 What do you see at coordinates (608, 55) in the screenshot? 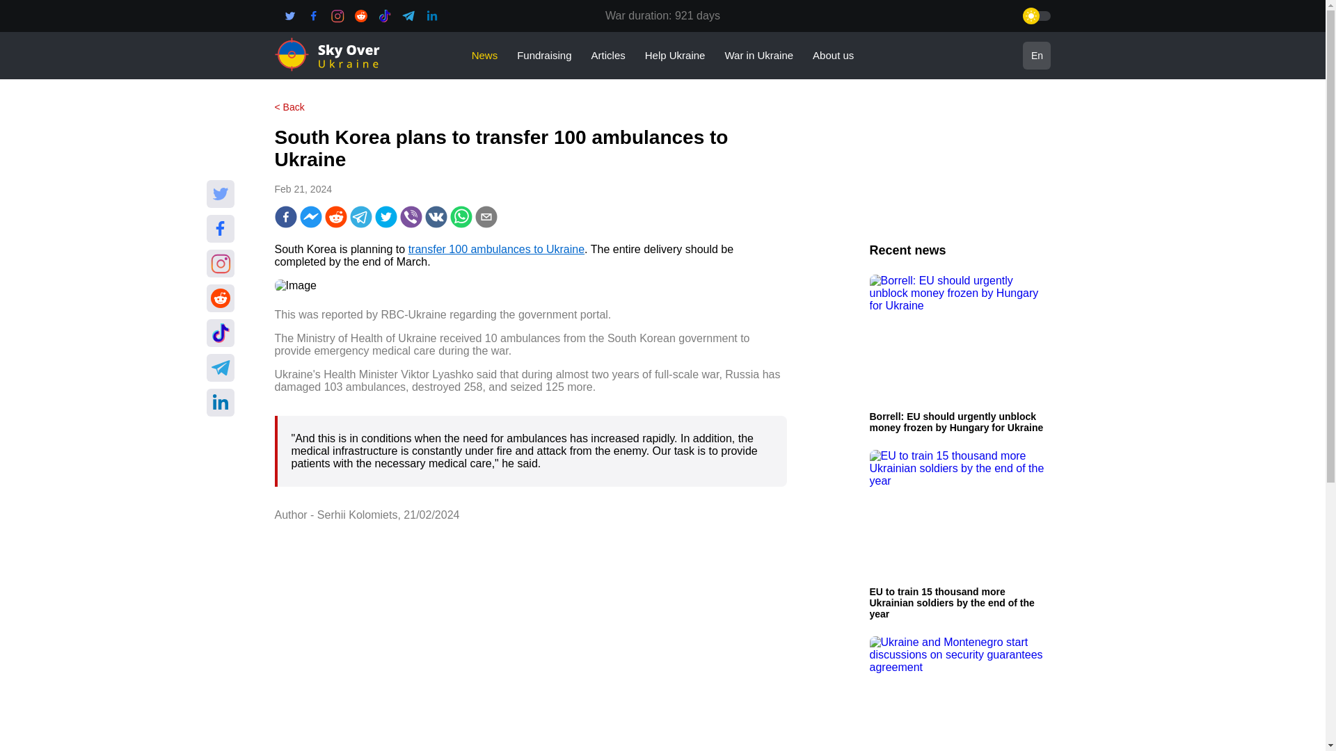
I see `Articles` at bounding box center [608, 55].